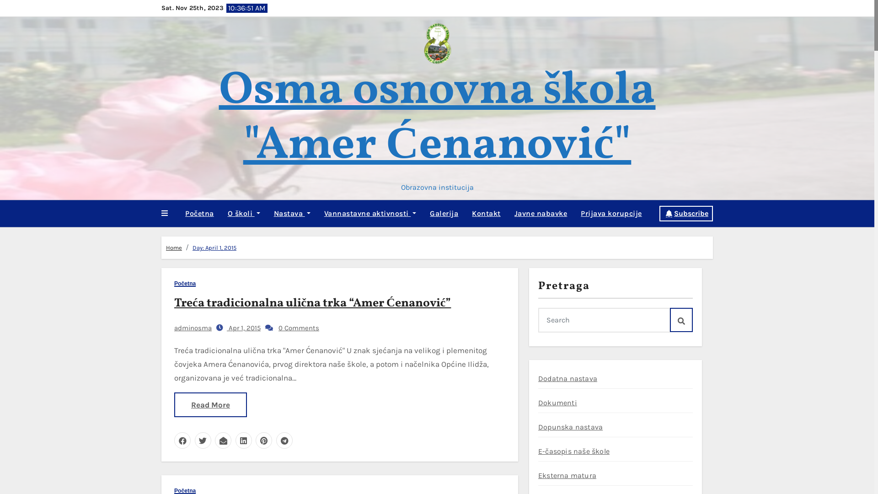 The width and height of the screenshot is (878, 494). Describe the element at coordinates (193, 328) in the screenshot. I see `adminosma` at that location.